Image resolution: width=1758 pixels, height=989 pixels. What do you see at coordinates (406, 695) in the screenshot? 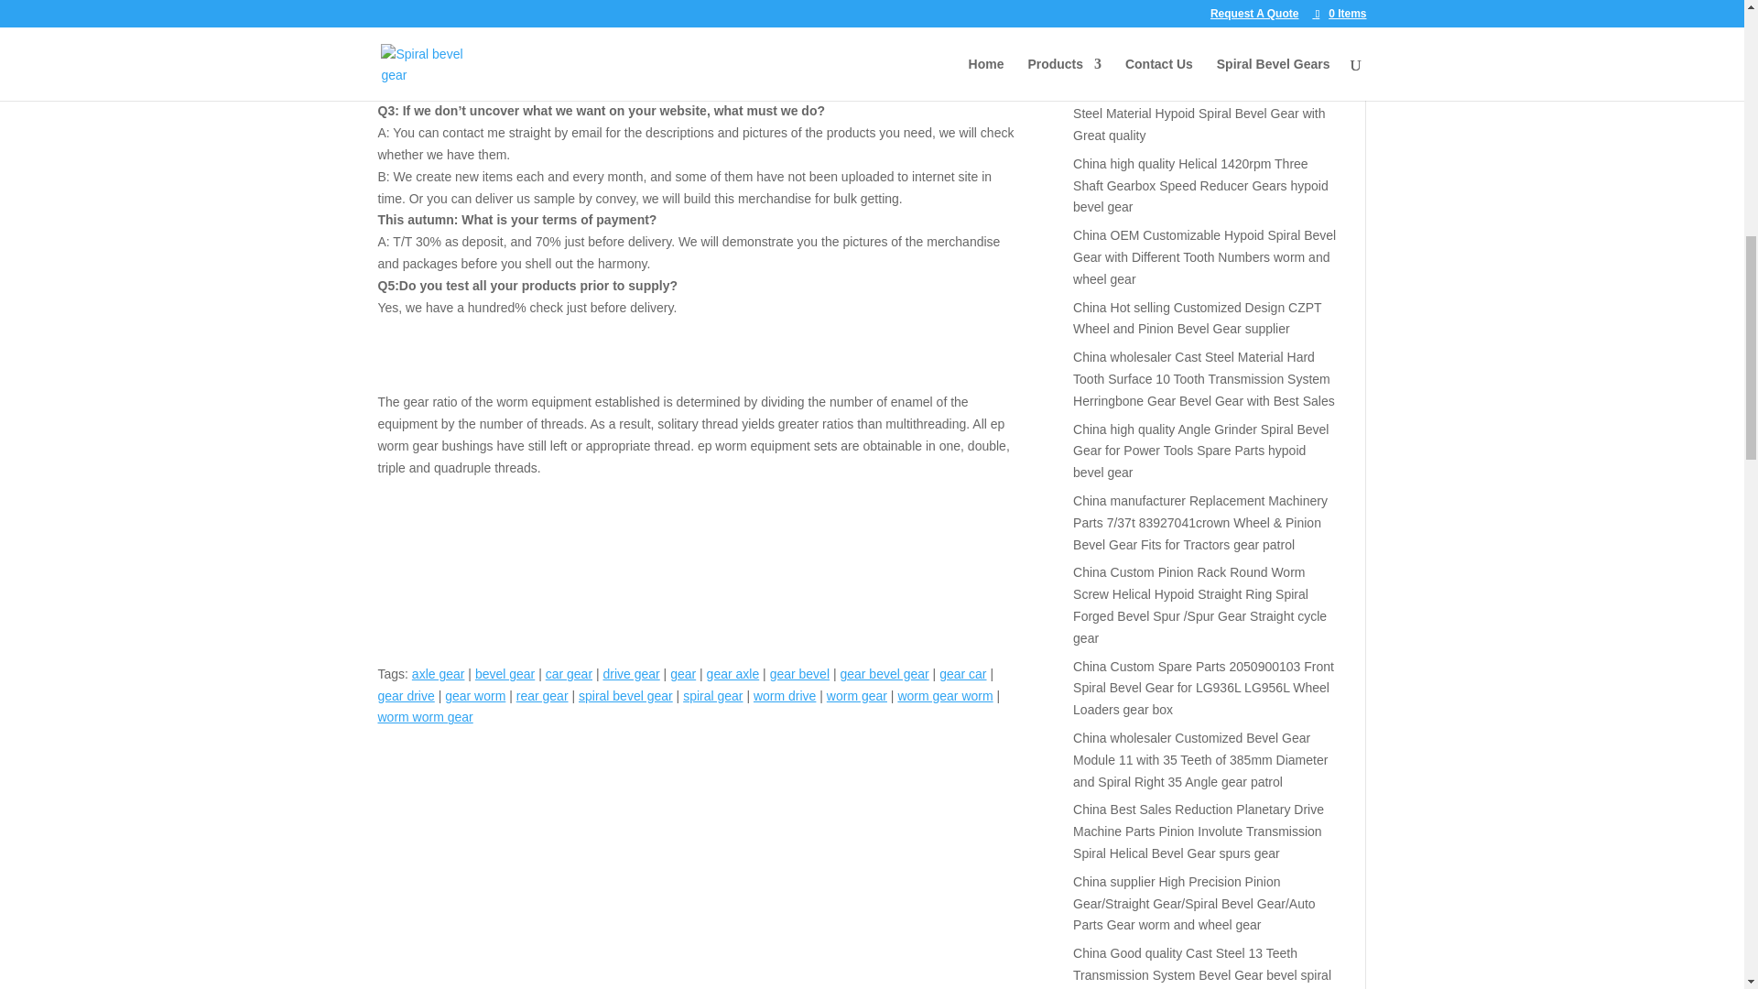
I see `gear drive` at bounding box center [406, 695].